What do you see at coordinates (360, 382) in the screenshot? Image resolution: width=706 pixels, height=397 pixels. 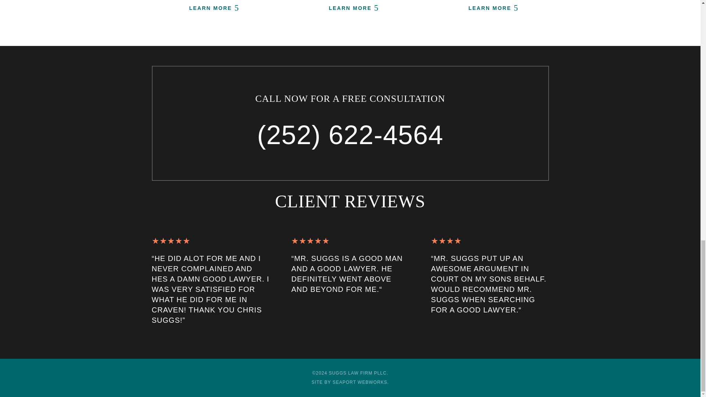 I see `SEAPORT WEBWORKS` at bounding box center [360, 382].